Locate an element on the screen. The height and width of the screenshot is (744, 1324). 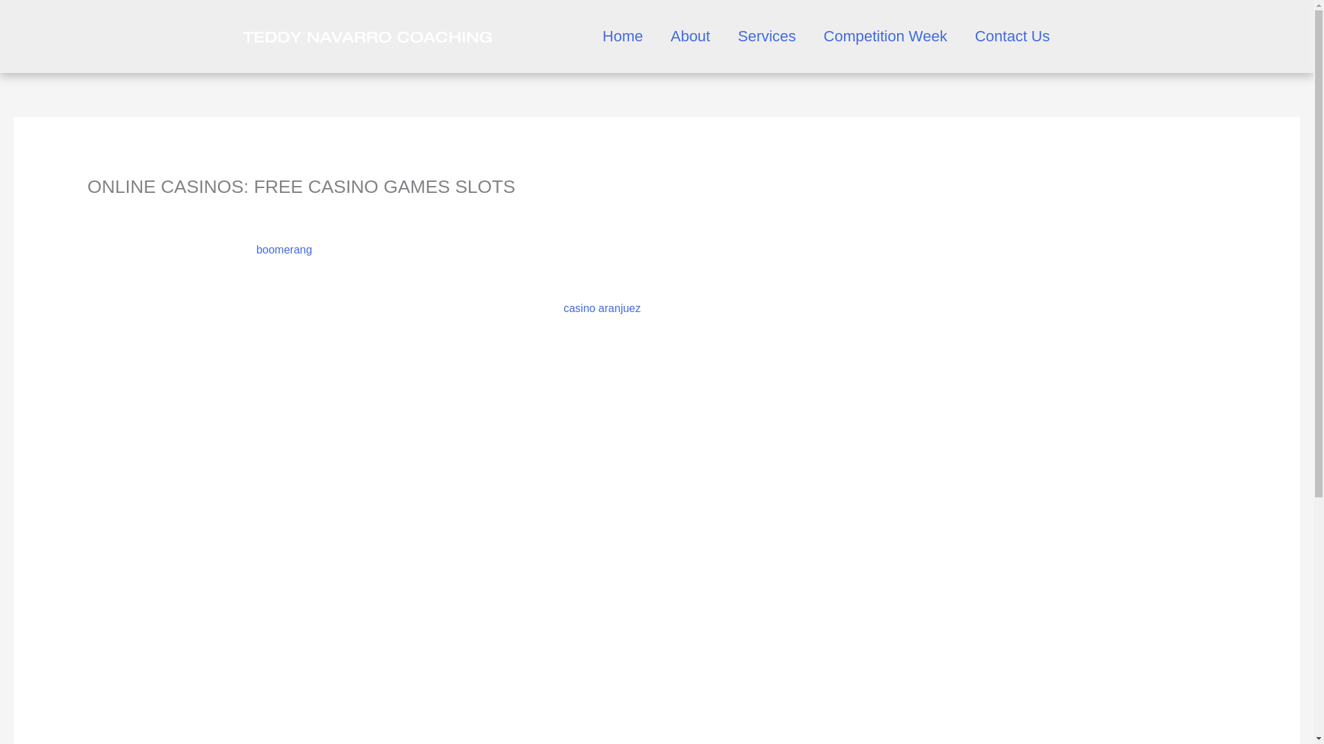
Uncategorized is located at coordinates (123, 209).